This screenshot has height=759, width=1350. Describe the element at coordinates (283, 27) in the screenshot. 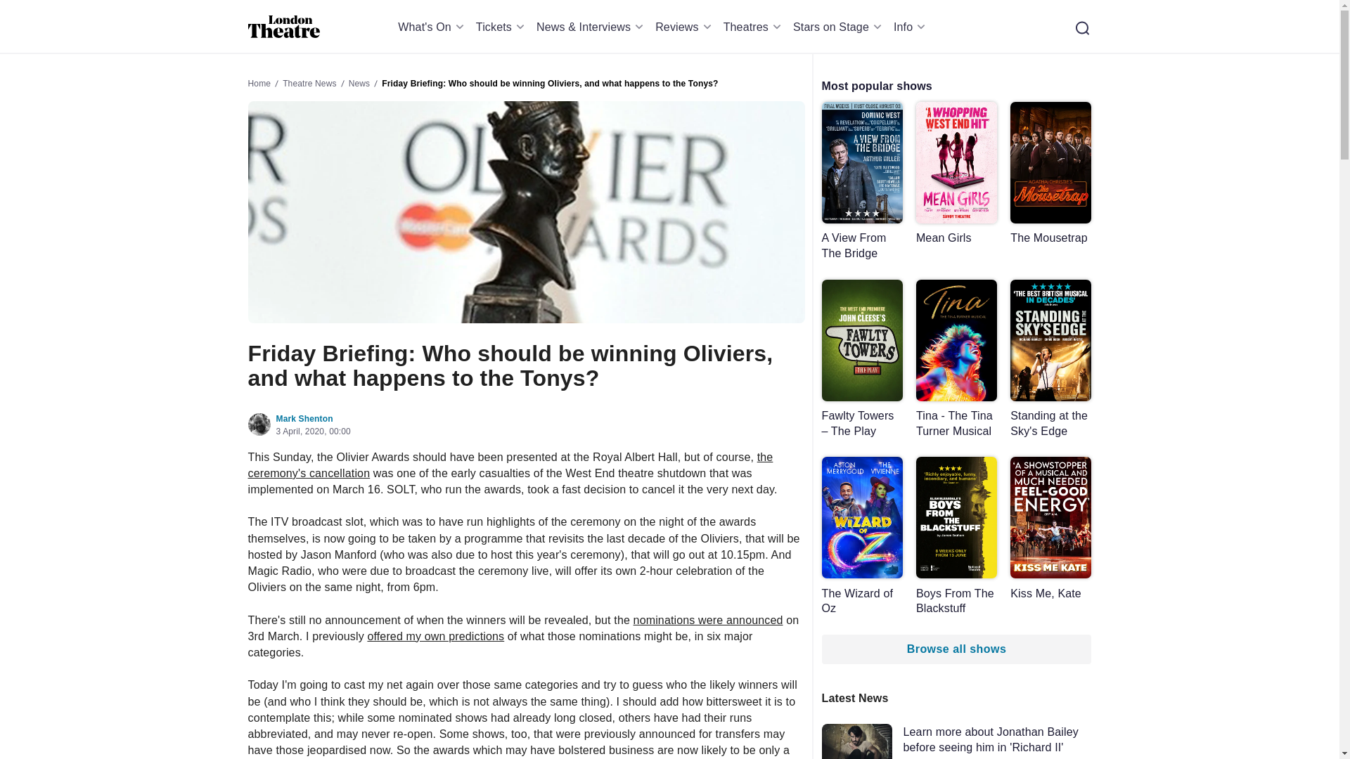

I see `Home` at that location.